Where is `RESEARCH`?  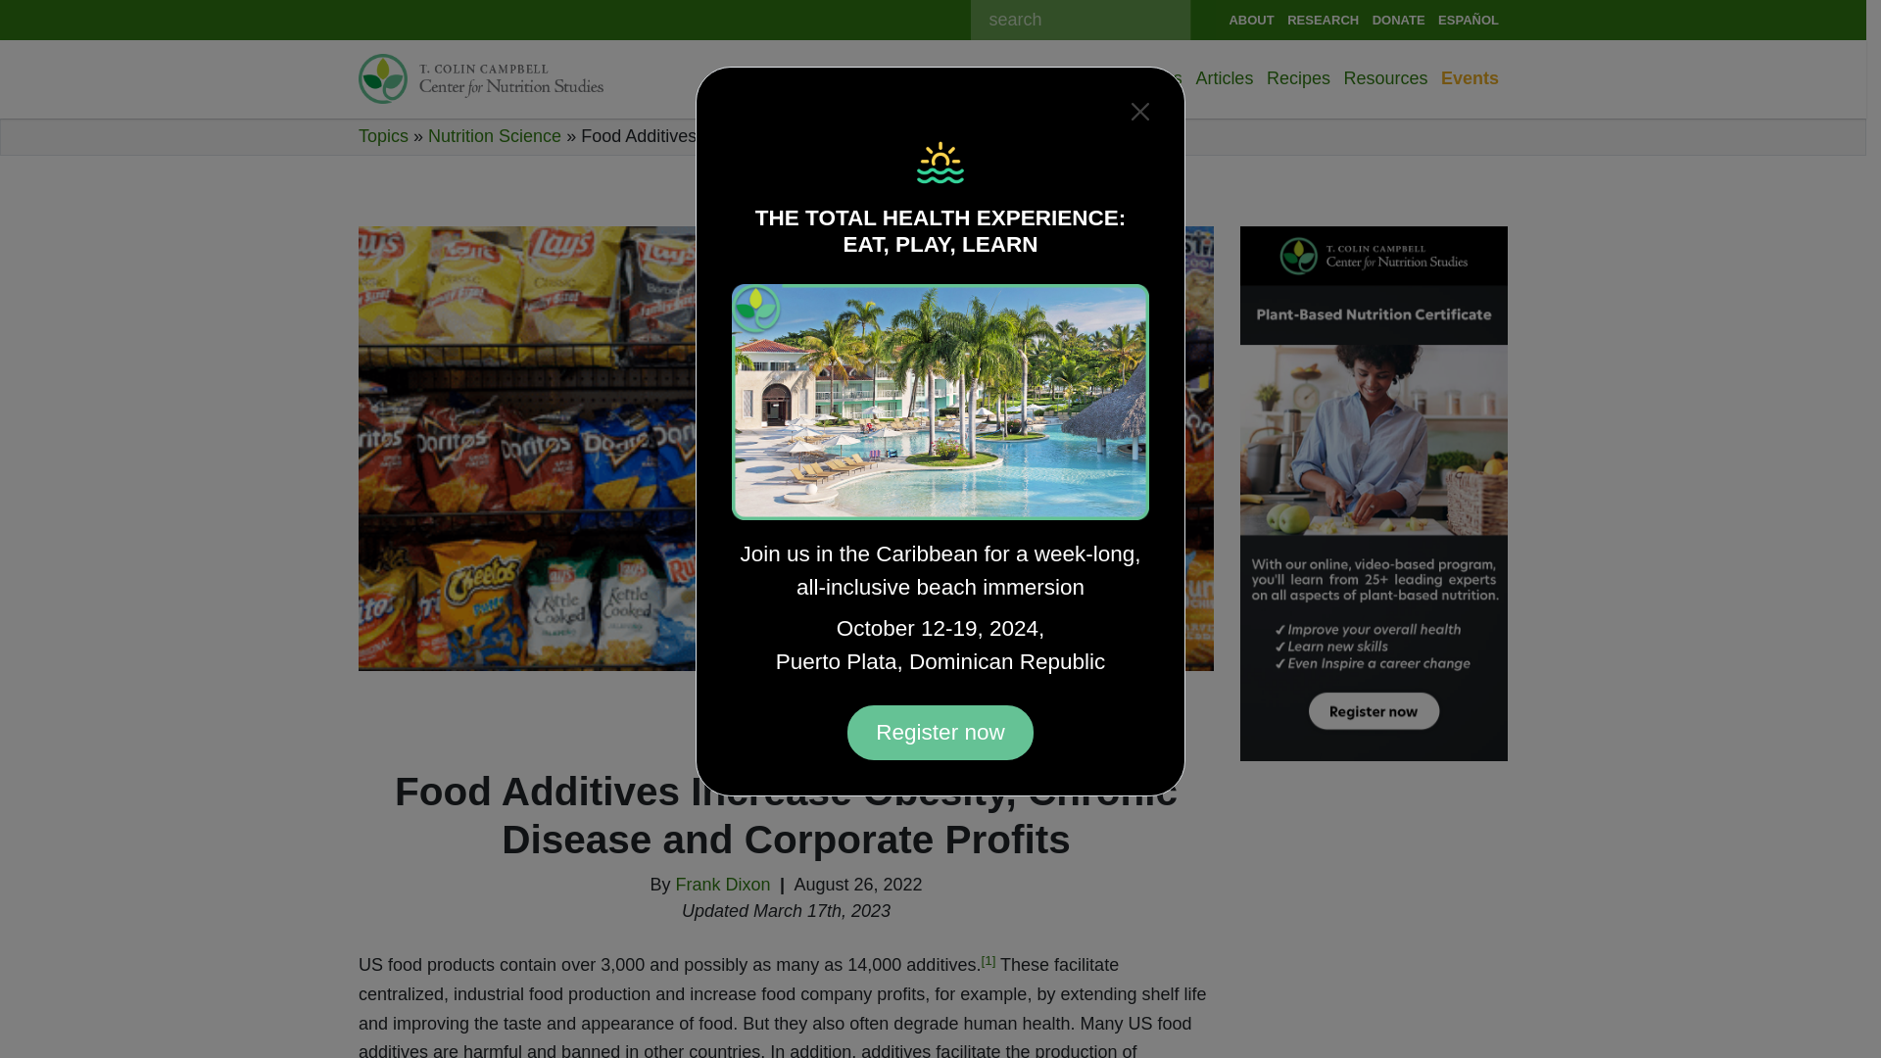
RESEARCH is located at coordinates (1325, 20).